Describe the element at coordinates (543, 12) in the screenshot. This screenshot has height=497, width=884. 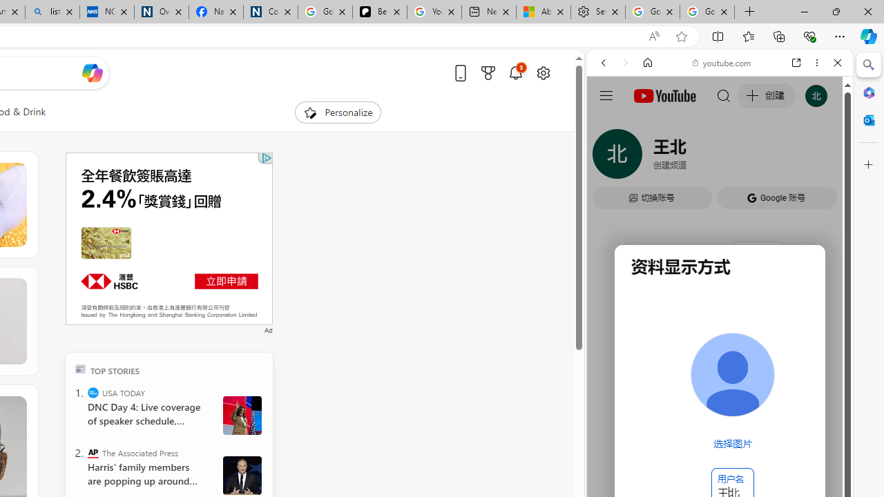
I see `Aberdeen, Hong Kong SAR hourly forecast | Microsoft Weather` at that location.